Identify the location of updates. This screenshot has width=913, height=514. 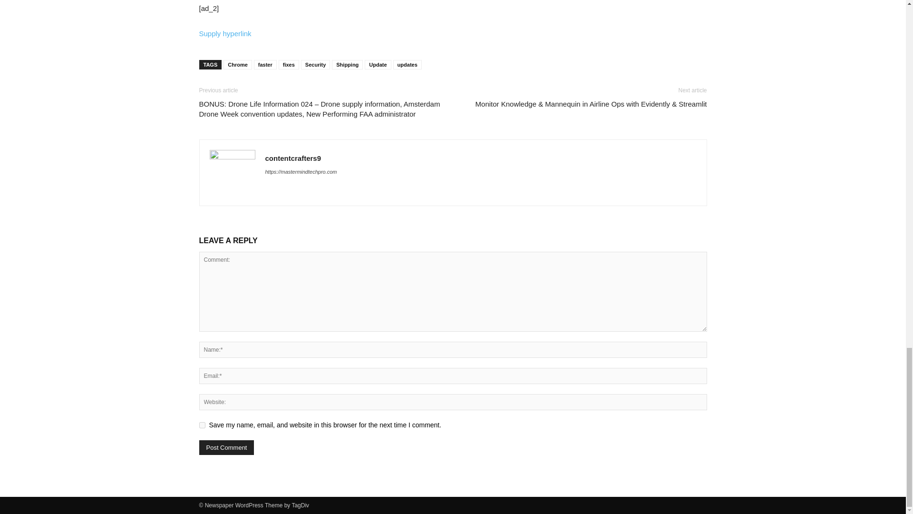
(408, 65).